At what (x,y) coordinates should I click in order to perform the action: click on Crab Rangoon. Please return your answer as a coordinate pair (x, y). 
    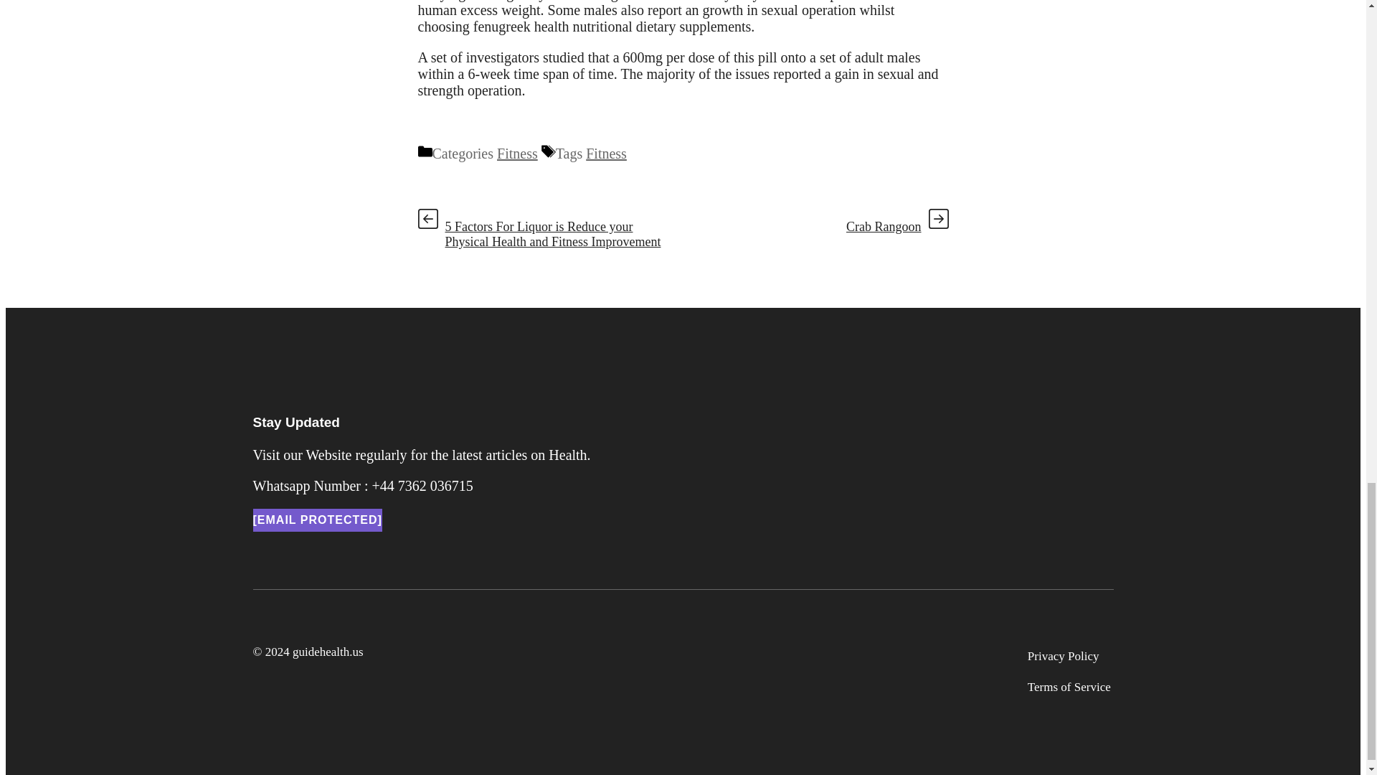
    Looking at the image, I should click on (884, 227).